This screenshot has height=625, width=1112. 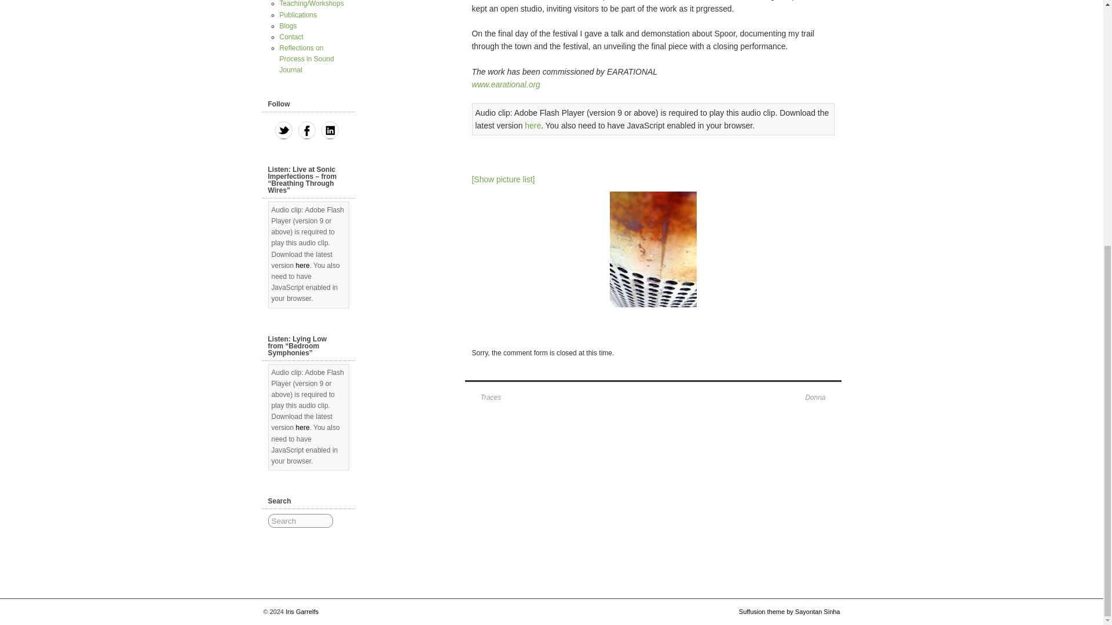 I want to click on here, so click(x=533, y=125).